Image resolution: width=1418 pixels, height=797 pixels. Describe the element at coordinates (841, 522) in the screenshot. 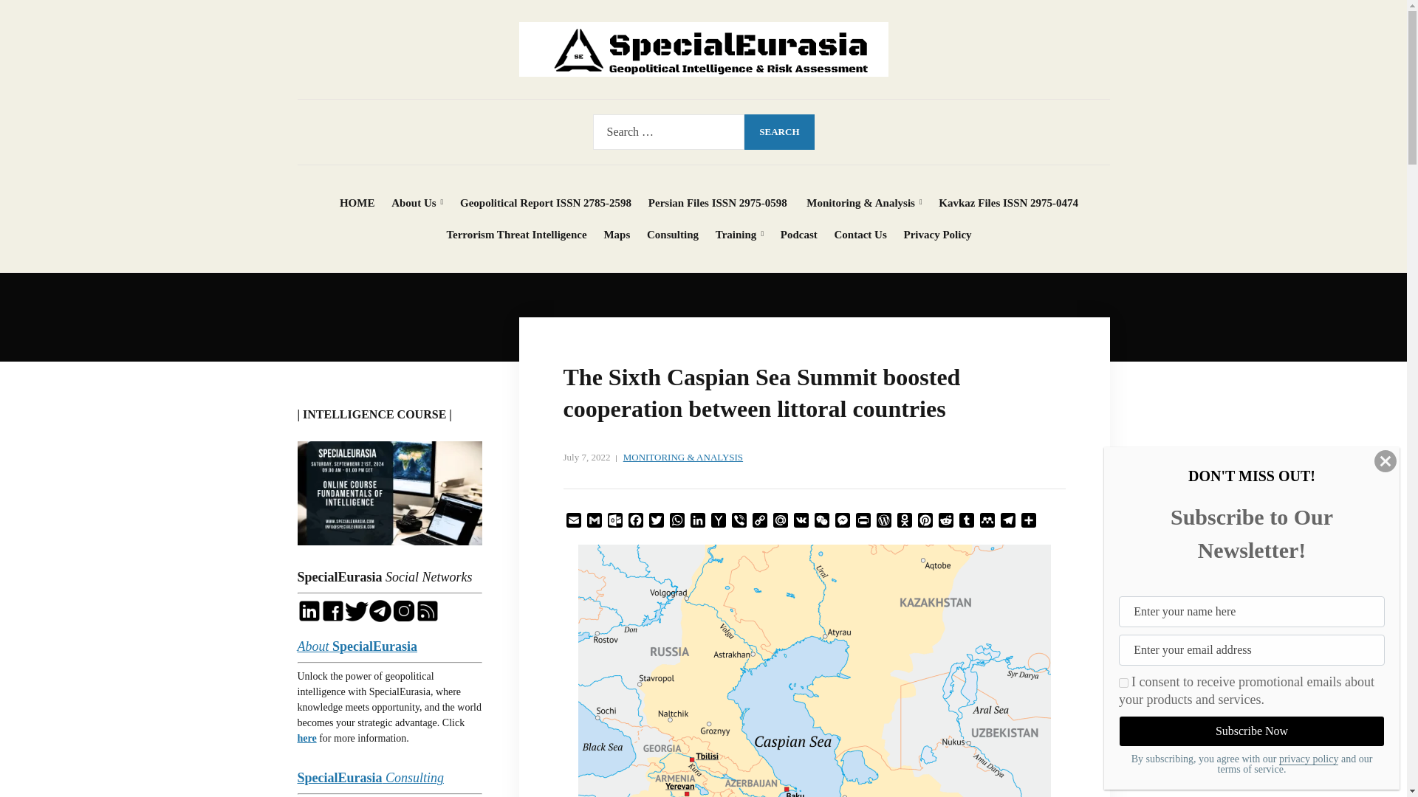

I see `Messenger` at that location.